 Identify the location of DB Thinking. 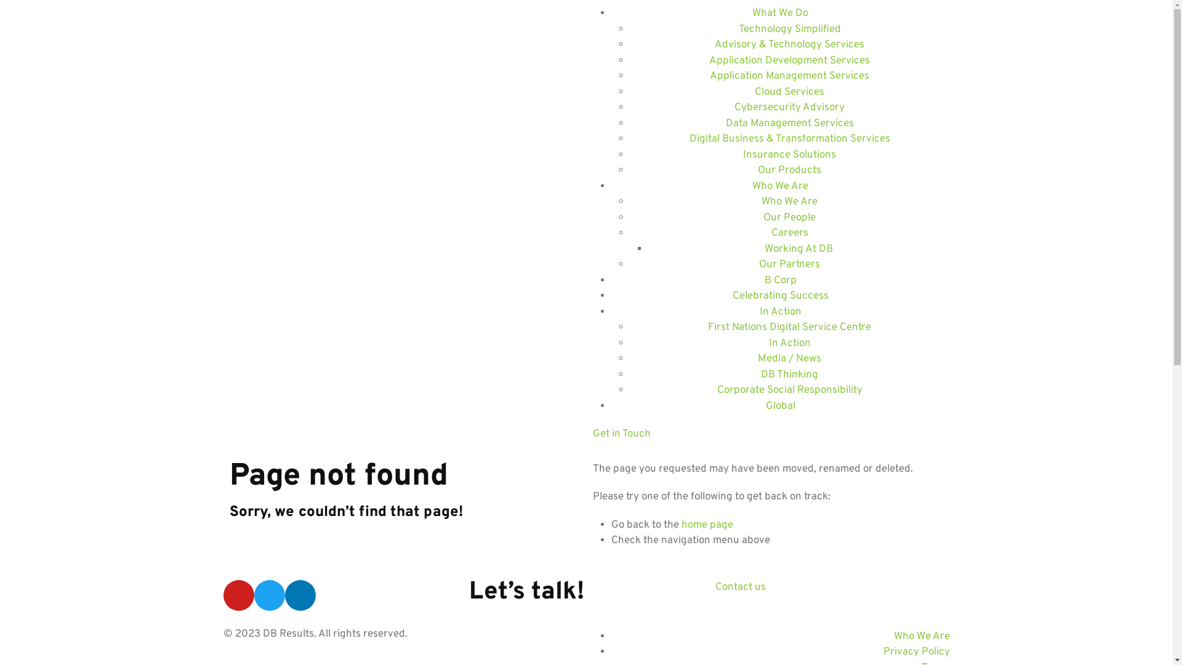
(789, 375).